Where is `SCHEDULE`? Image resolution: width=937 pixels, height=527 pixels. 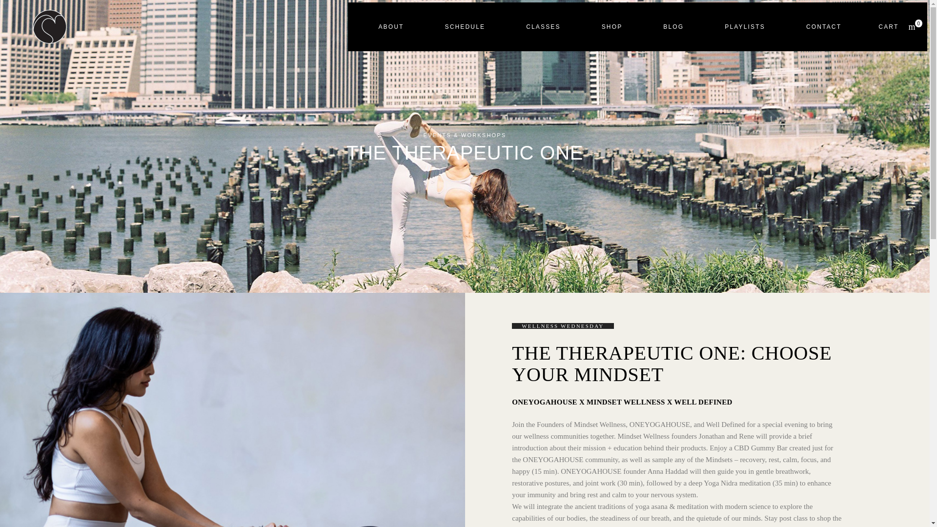 SCHEDULE is located at coordinates (465, 27).